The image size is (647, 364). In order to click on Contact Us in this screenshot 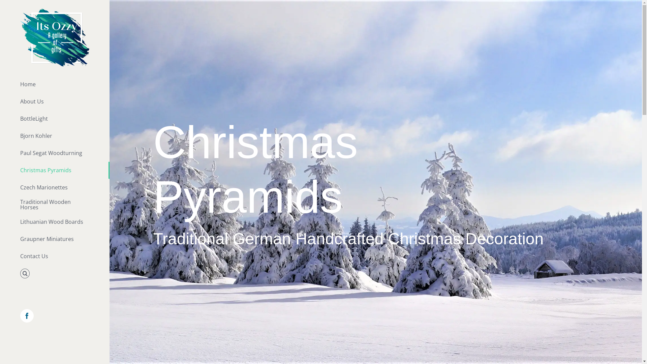, I will do `click(55, 256)`.